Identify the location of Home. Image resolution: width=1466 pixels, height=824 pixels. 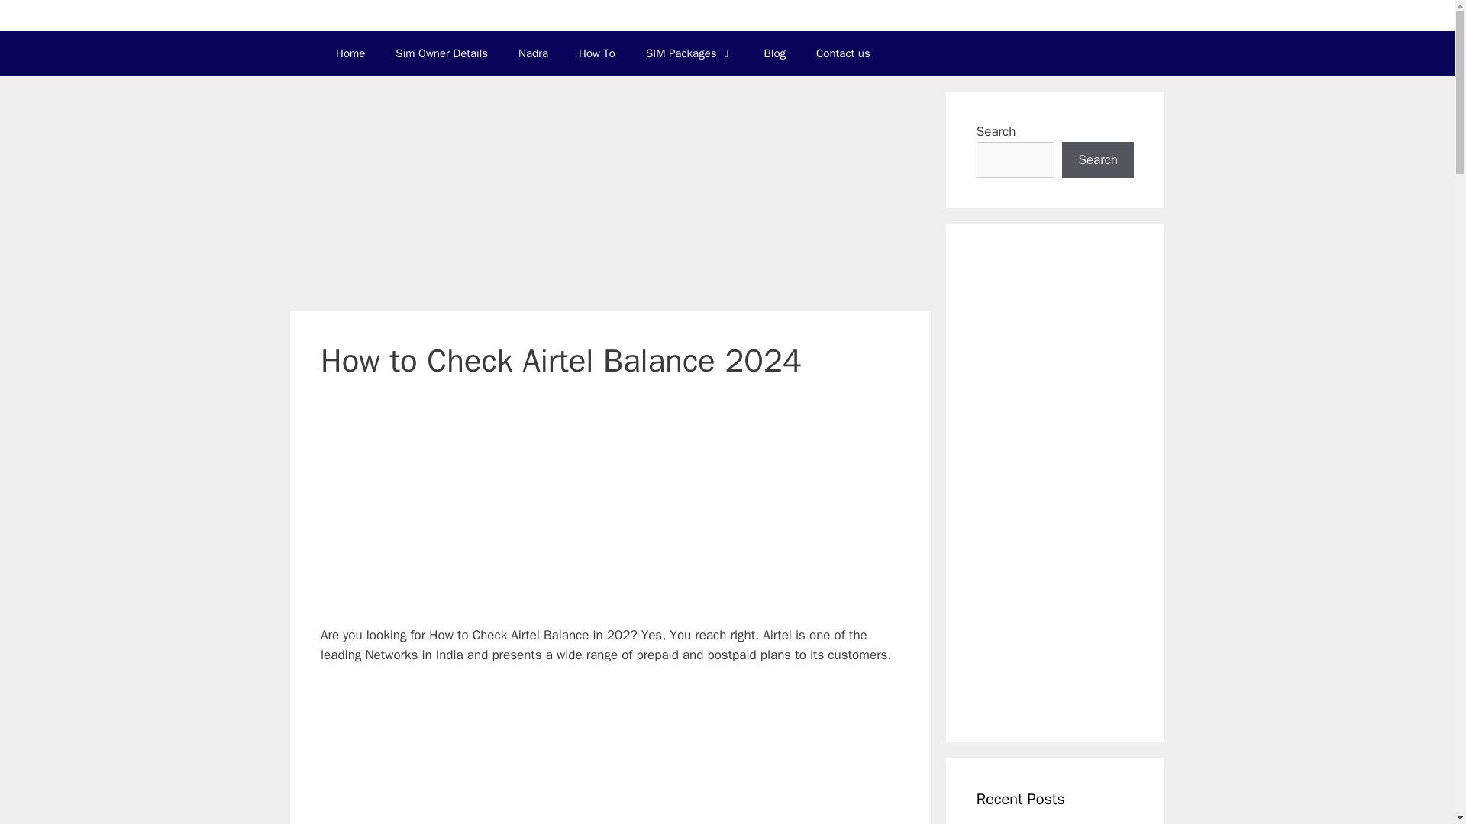
(350, 53).